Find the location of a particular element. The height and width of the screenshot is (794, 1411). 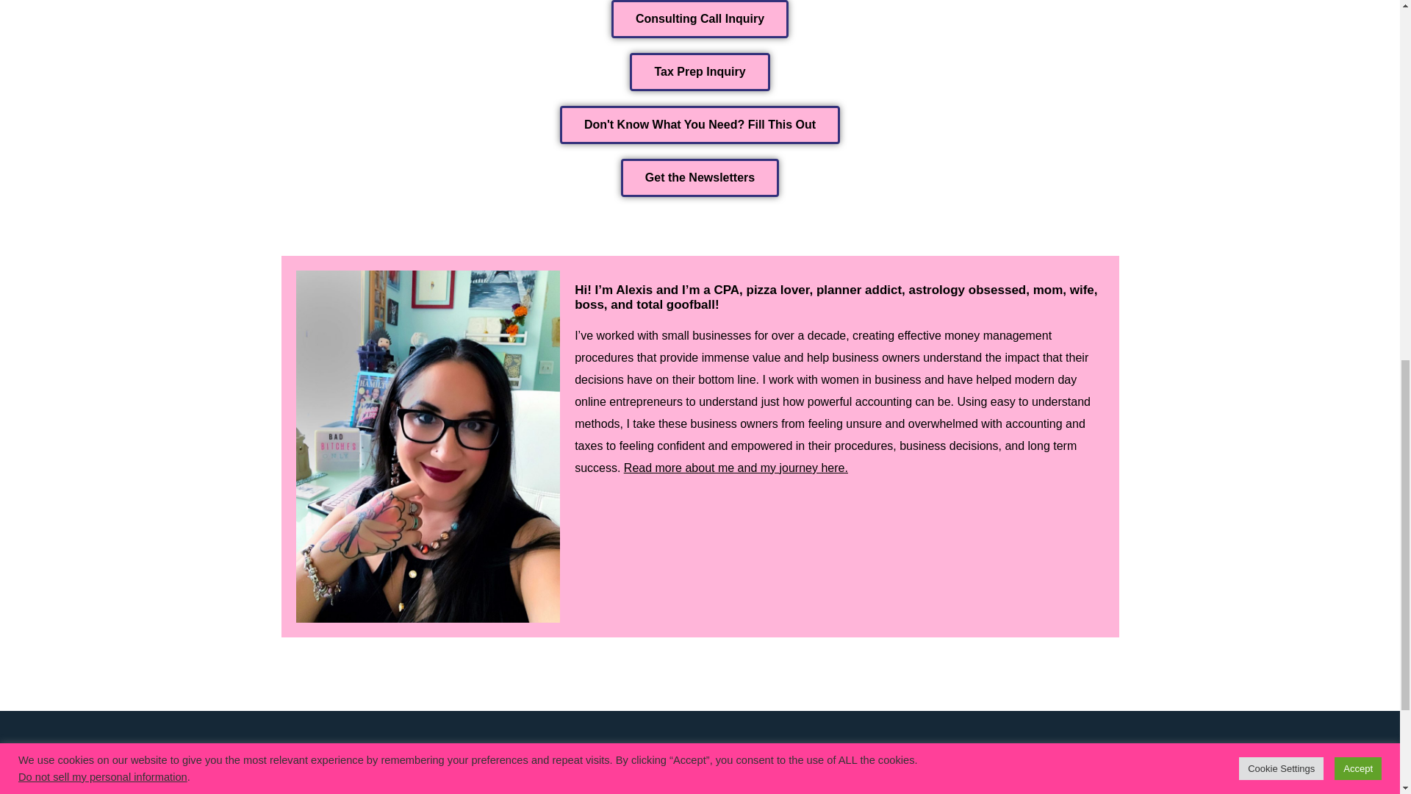

MY COURSES is located at coordinates (886, 775).